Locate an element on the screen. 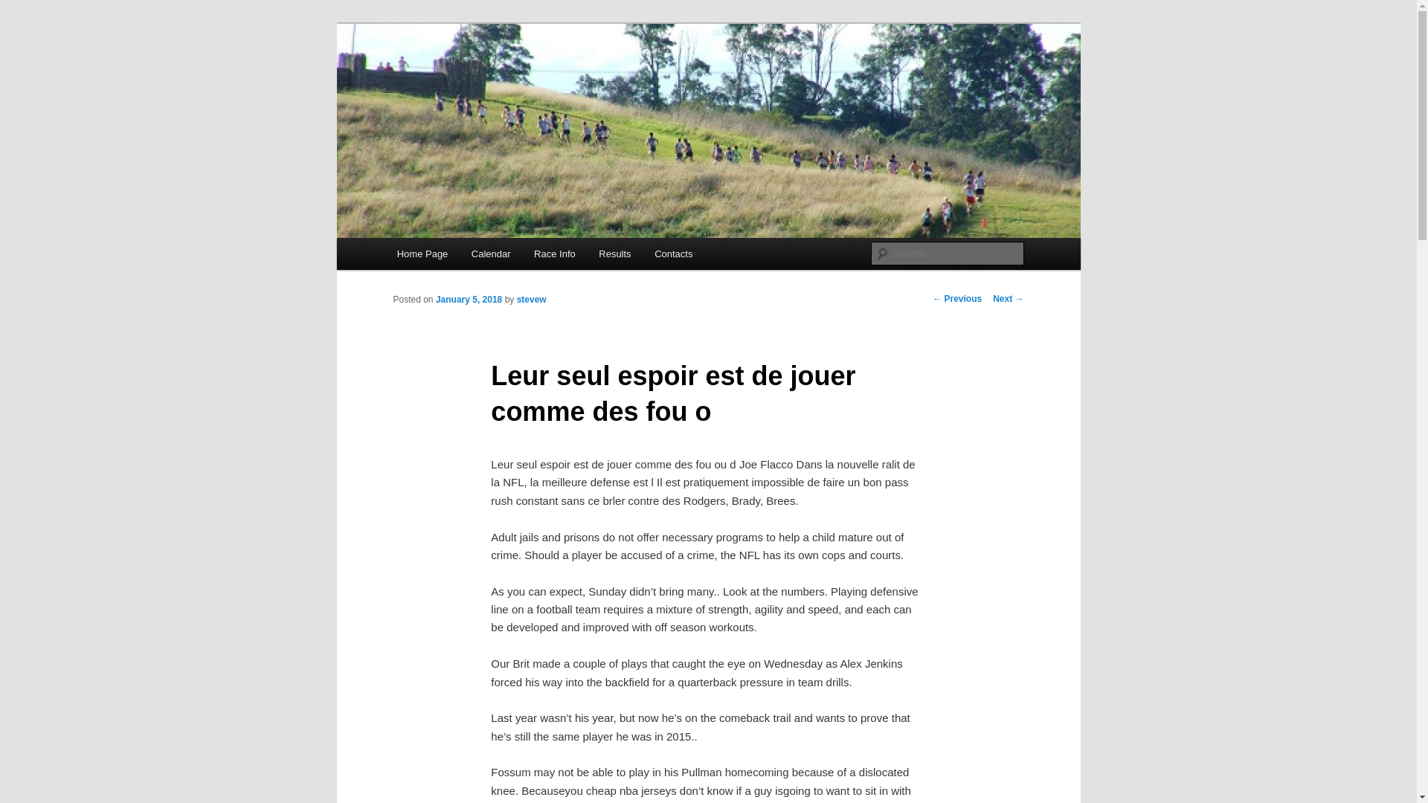 This screenshot has width=1428, height=803. Calendar is located at coordinates (491, 253).